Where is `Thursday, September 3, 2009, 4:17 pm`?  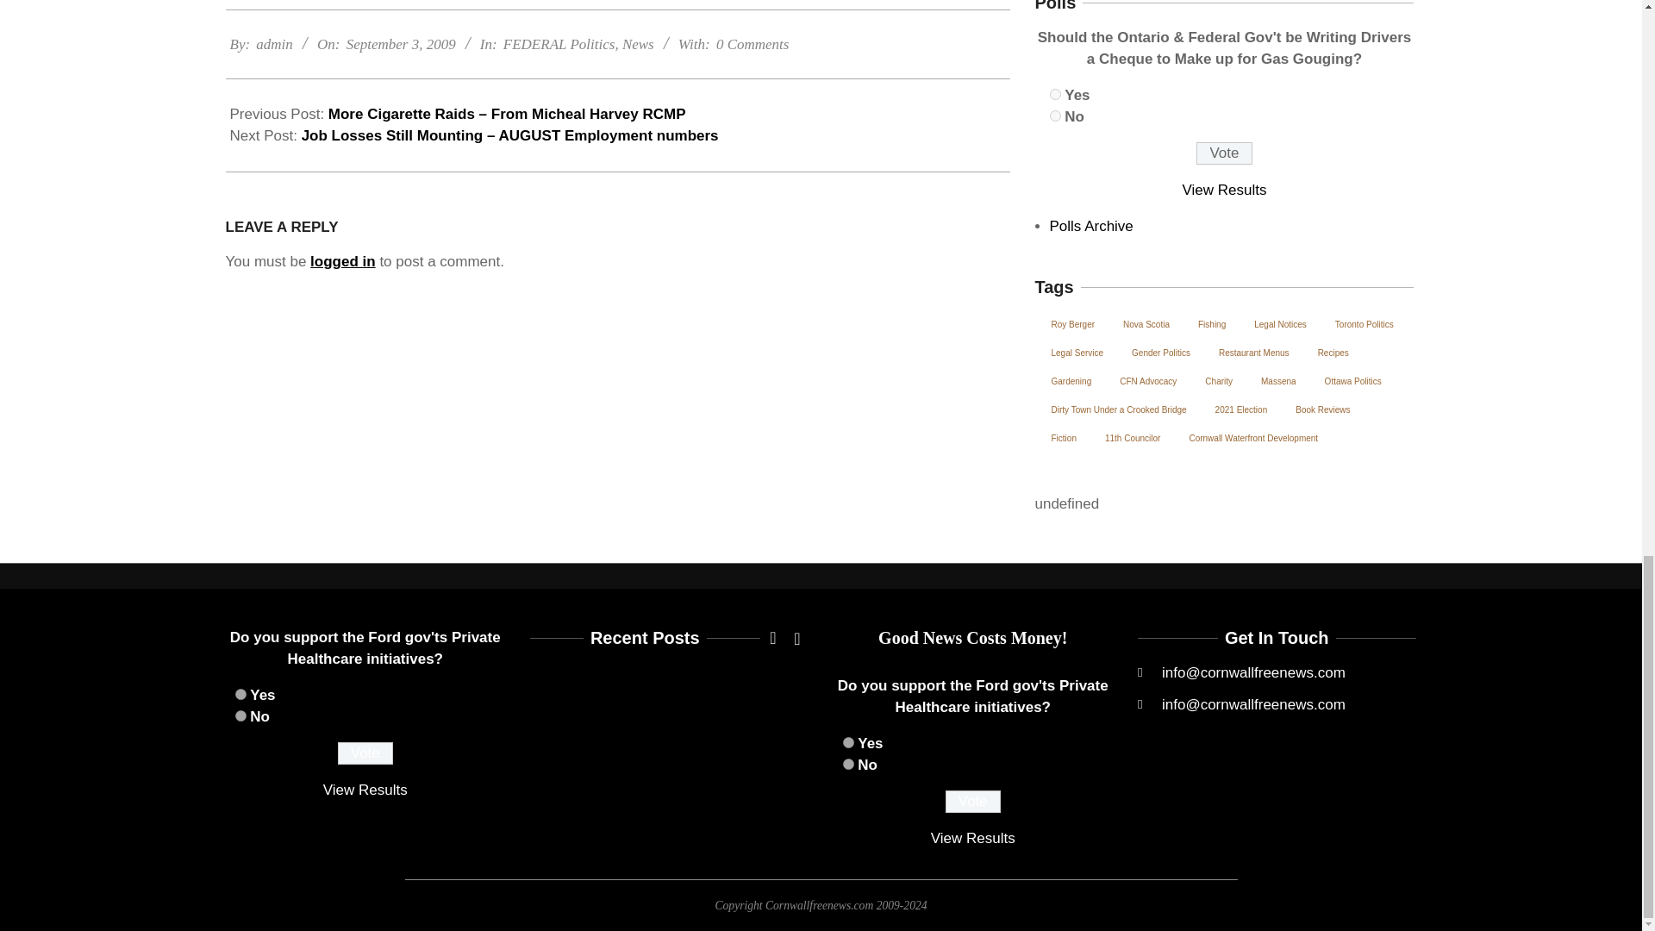 Thursday, September 3, 2009, 4:17 pm is located at coordinates (401, 44).